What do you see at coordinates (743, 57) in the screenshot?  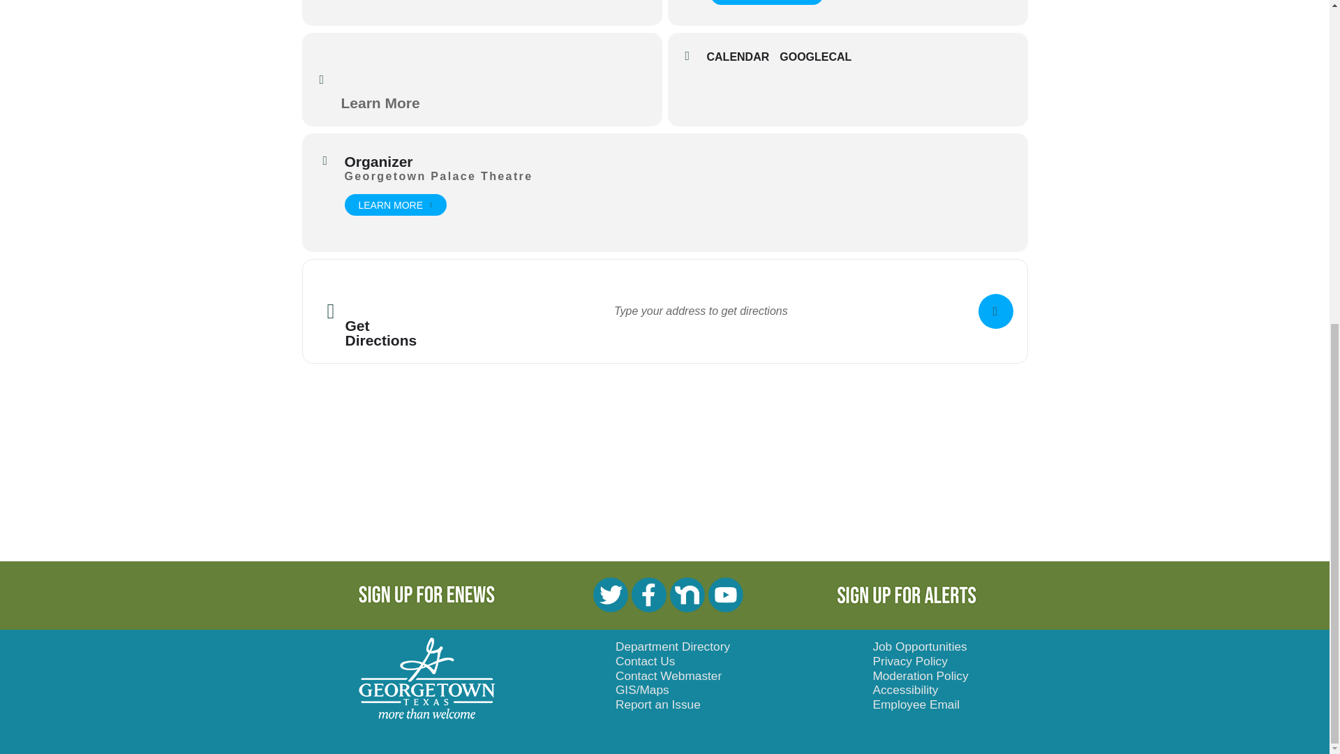 I see `Add to your calendar` at bounding box center [743, 57].